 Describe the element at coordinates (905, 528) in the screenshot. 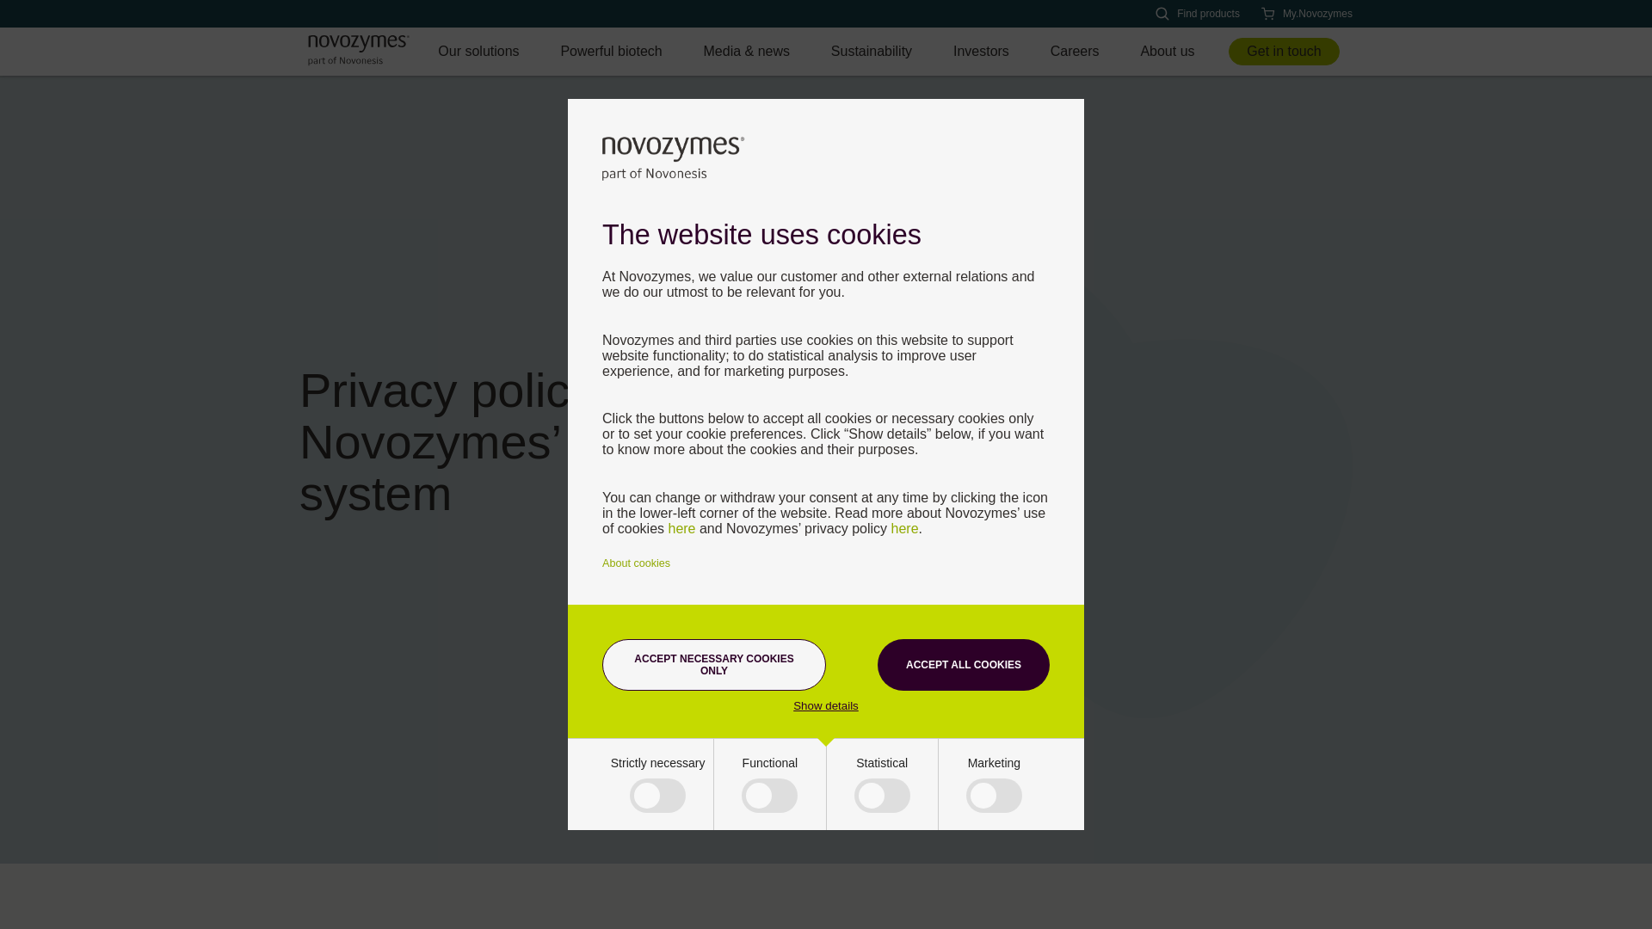

I see `here` at that location.